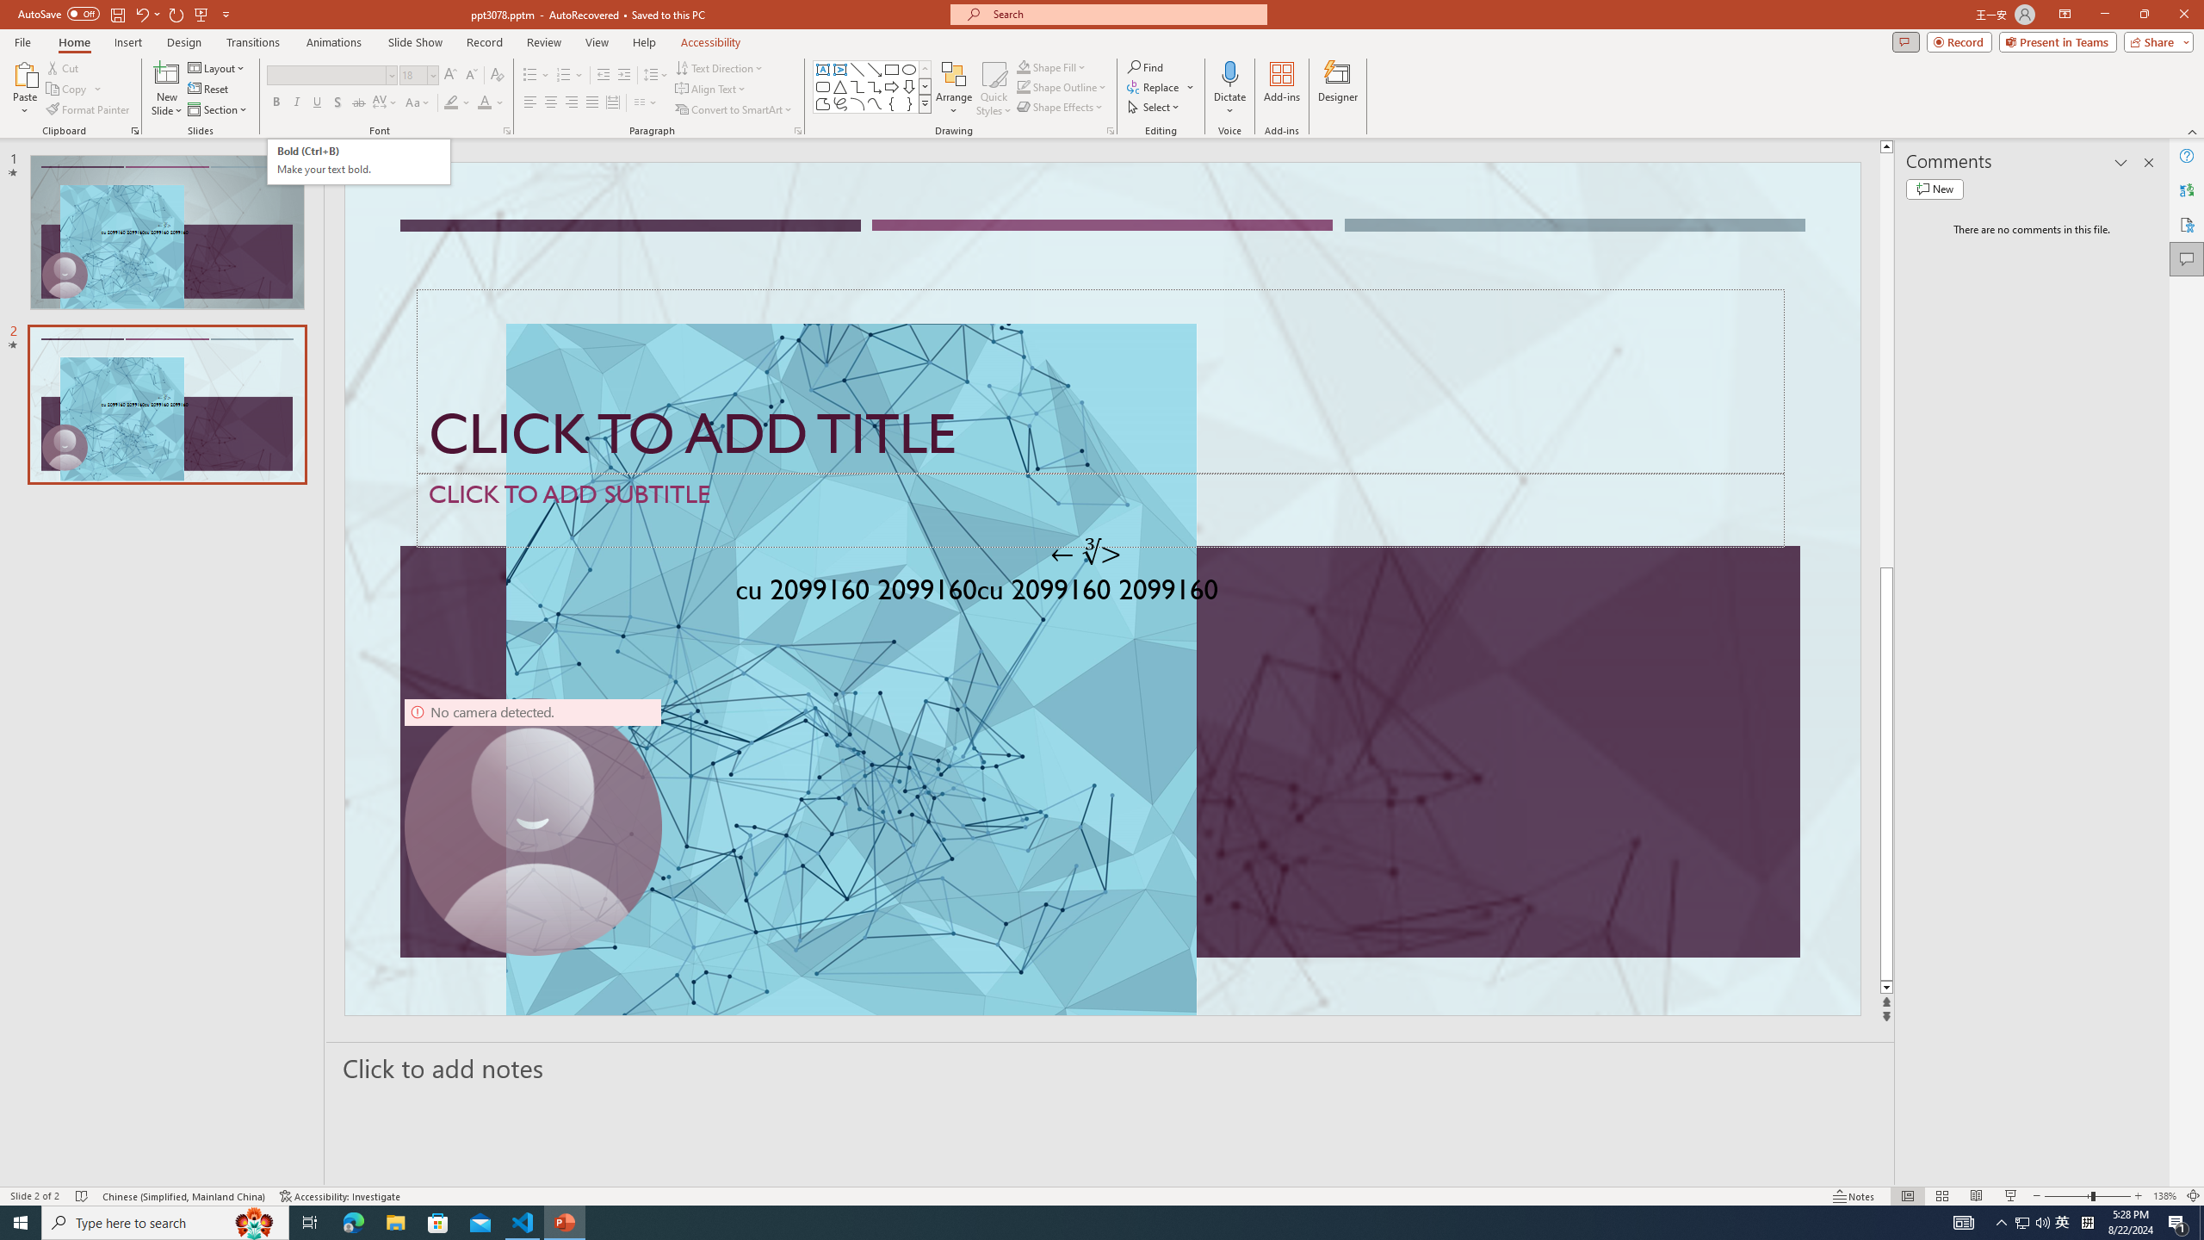  I want to click on Copy, so click(74, 90).